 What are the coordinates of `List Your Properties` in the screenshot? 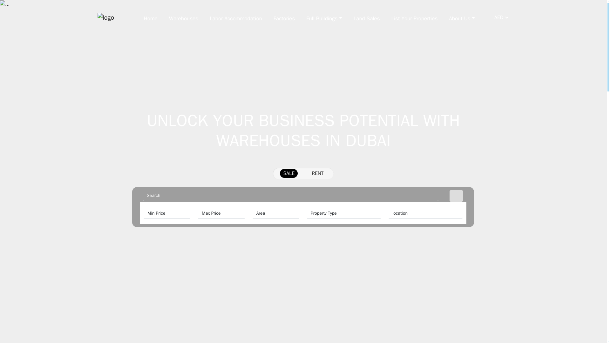 It's located at (415, 17).